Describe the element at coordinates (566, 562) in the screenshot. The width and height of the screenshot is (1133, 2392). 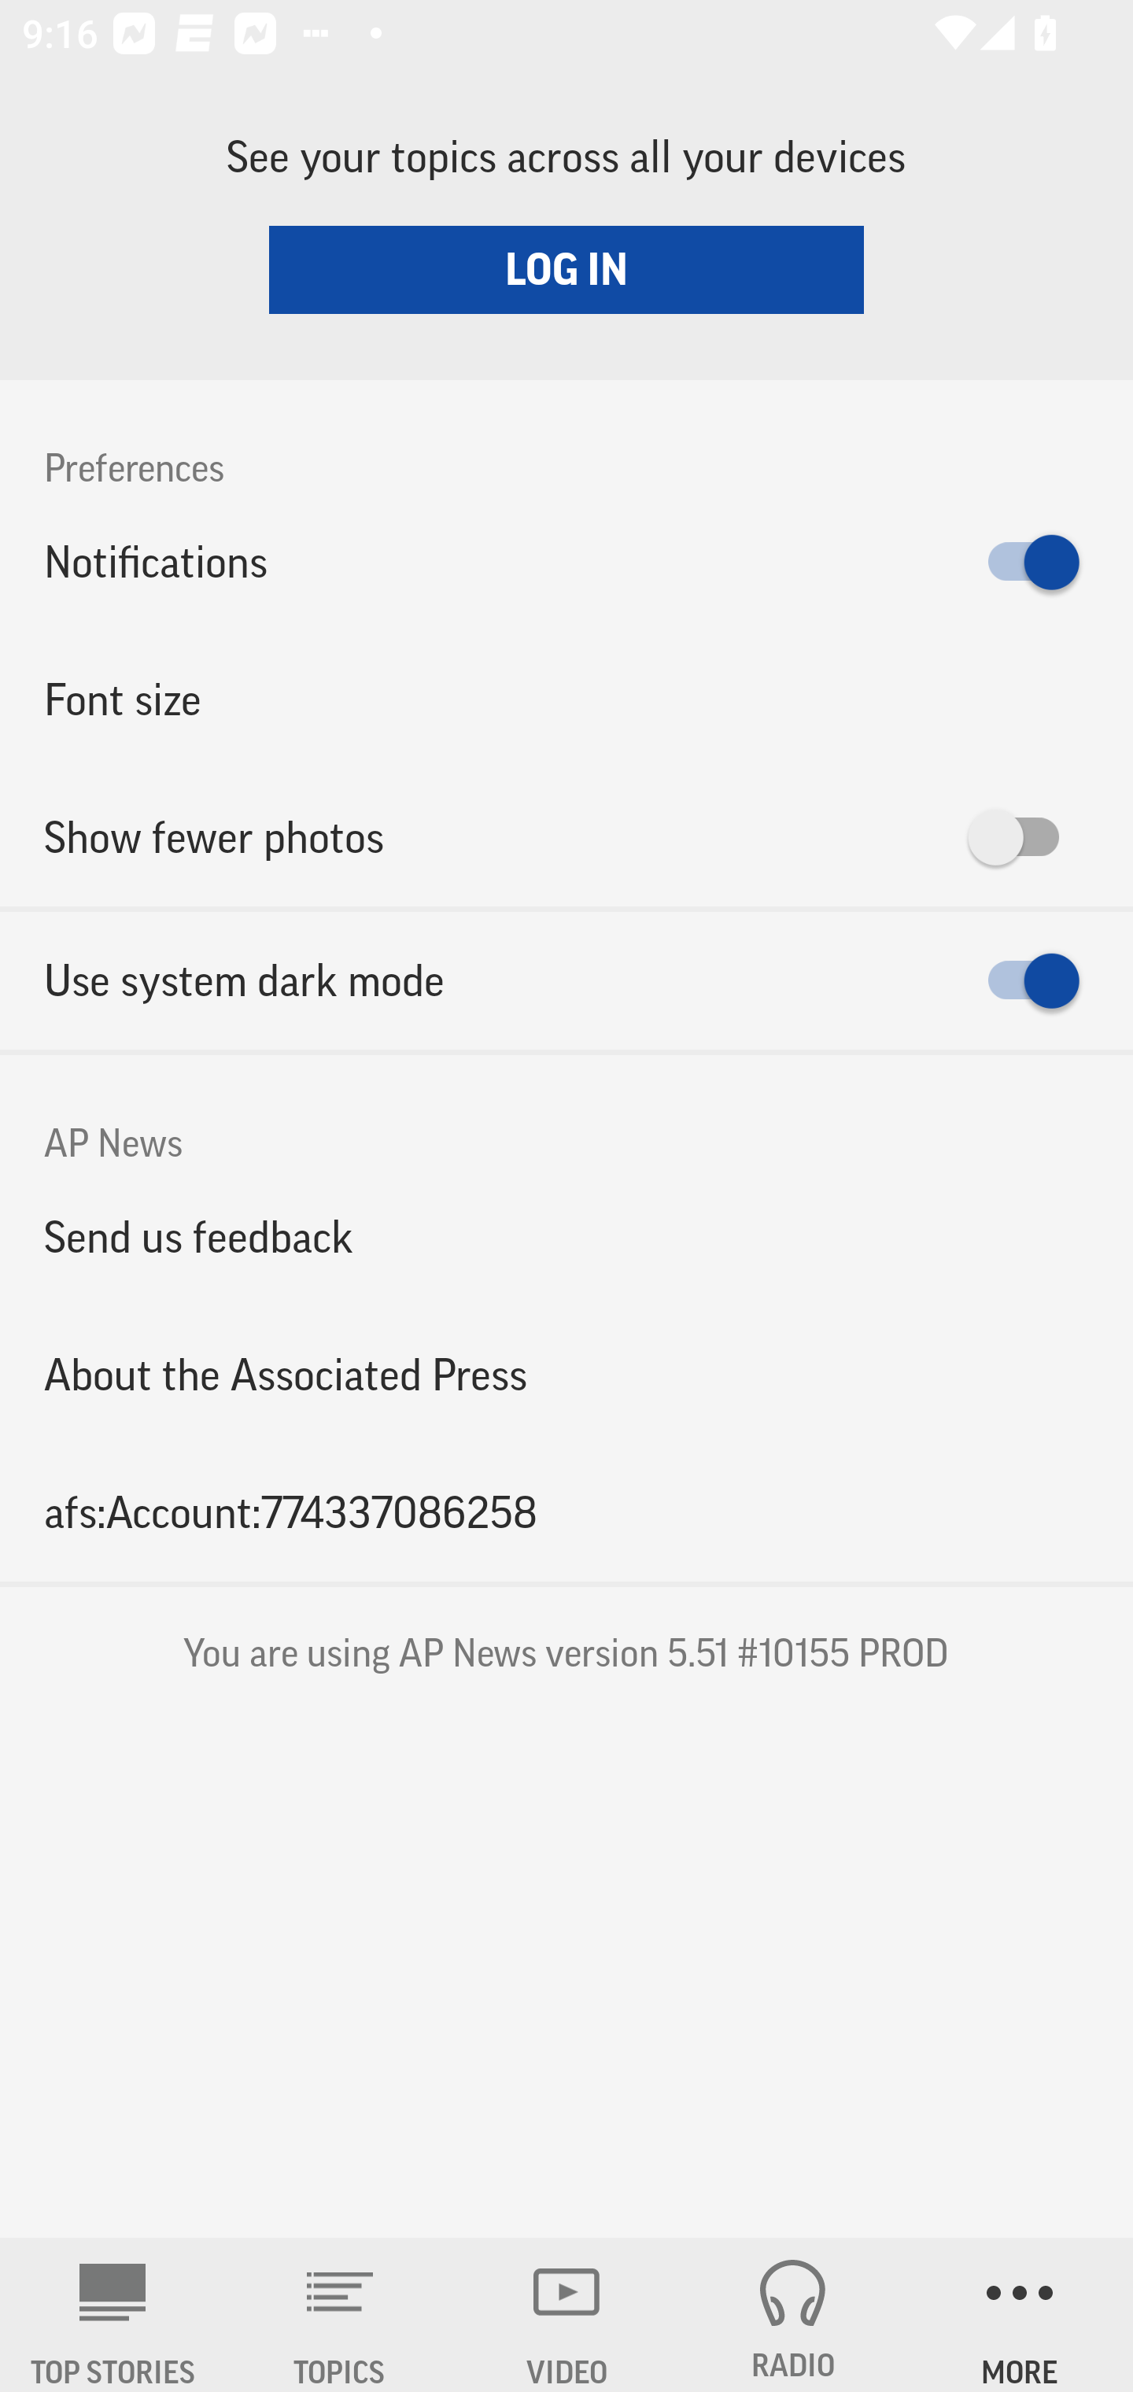
I see `Notifications` at that location.